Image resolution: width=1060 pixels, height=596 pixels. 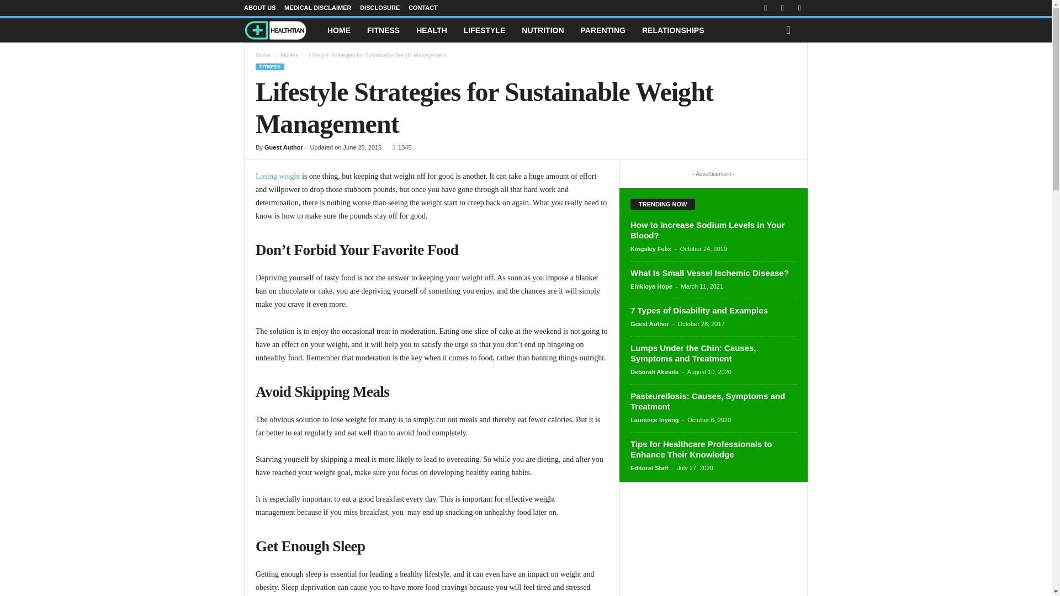 What do you see at coordinates (339, 30) in the screenshot?
I see `HOME` at bounding box center [339, 30].